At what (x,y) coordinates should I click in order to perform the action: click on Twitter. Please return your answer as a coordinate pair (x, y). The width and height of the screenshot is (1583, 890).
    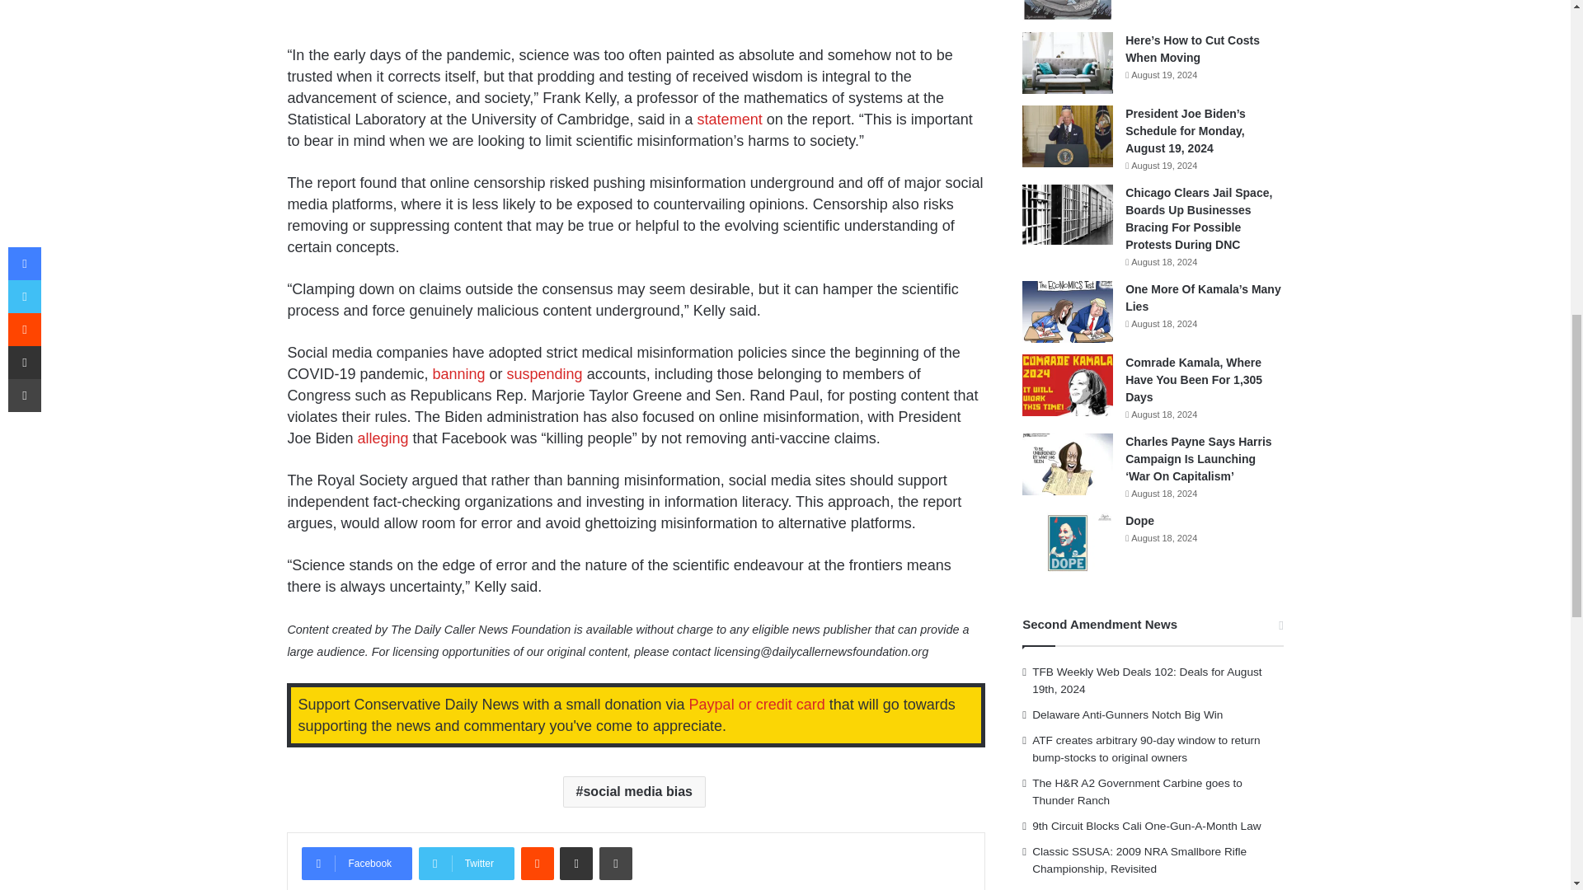
    Looking at the image, I should click on (467, 864).